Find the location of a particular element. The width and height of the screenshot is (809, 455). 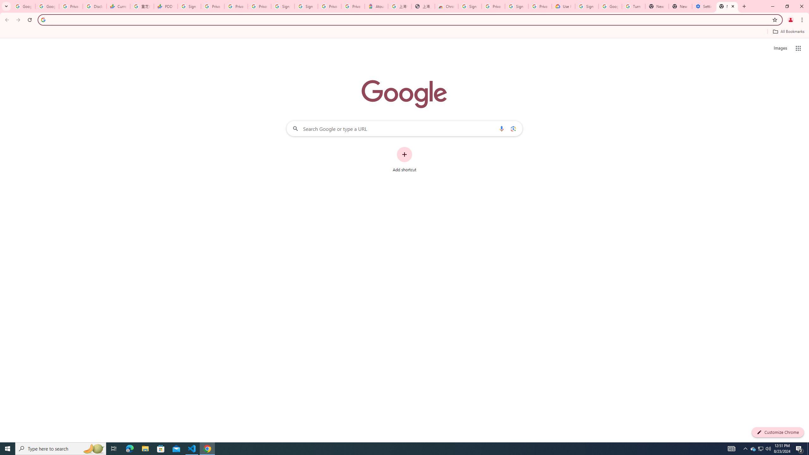

Add shortcut is located at coordinates (404, 160).